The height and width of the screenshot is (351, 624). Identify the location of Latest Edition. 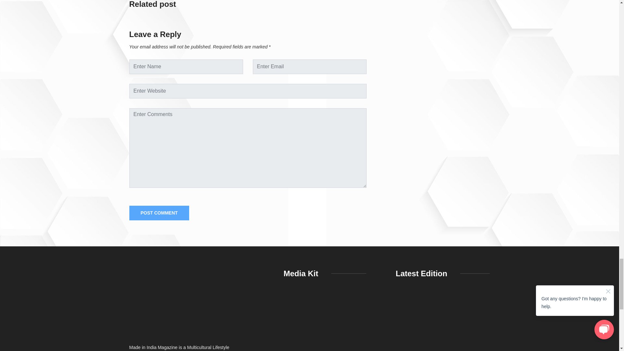
(443, 323).